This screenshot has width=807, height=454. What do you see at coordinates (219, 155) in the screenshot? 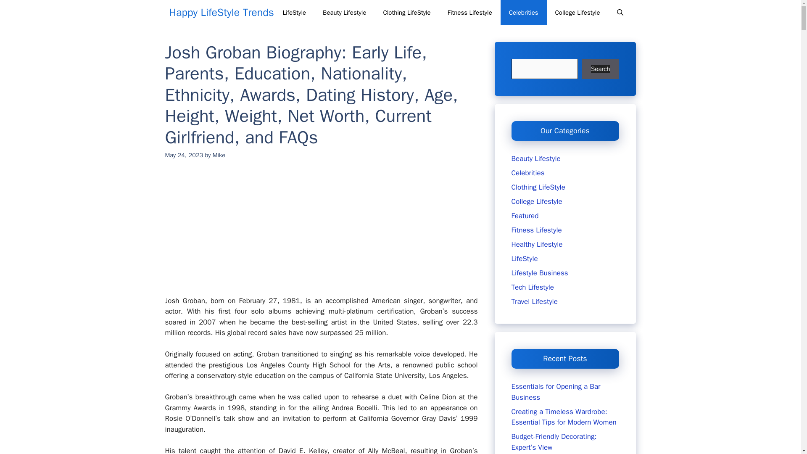
I see `View all posts by Mike` at bounding box center [219, 155].